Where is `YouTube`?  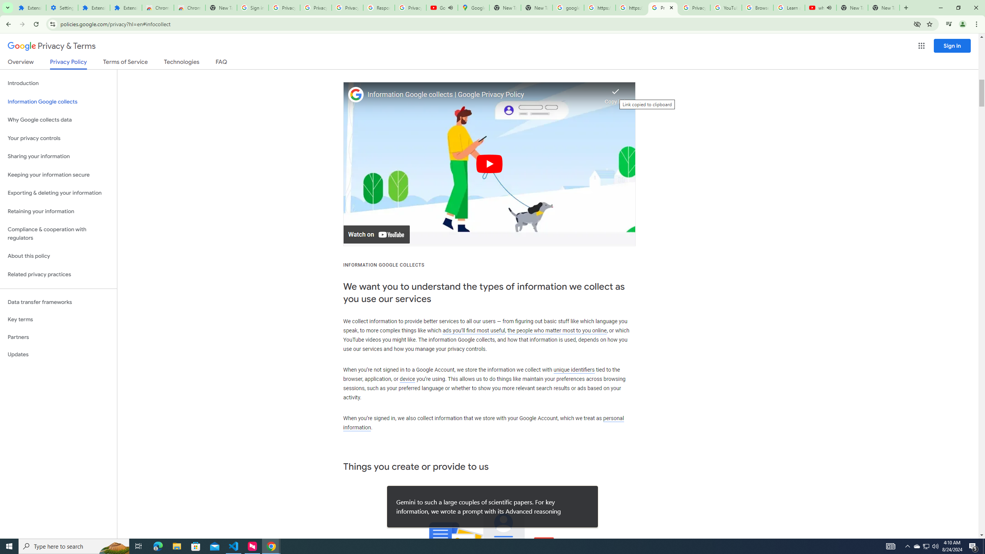
YouTube is located at coordinates (726, 8).